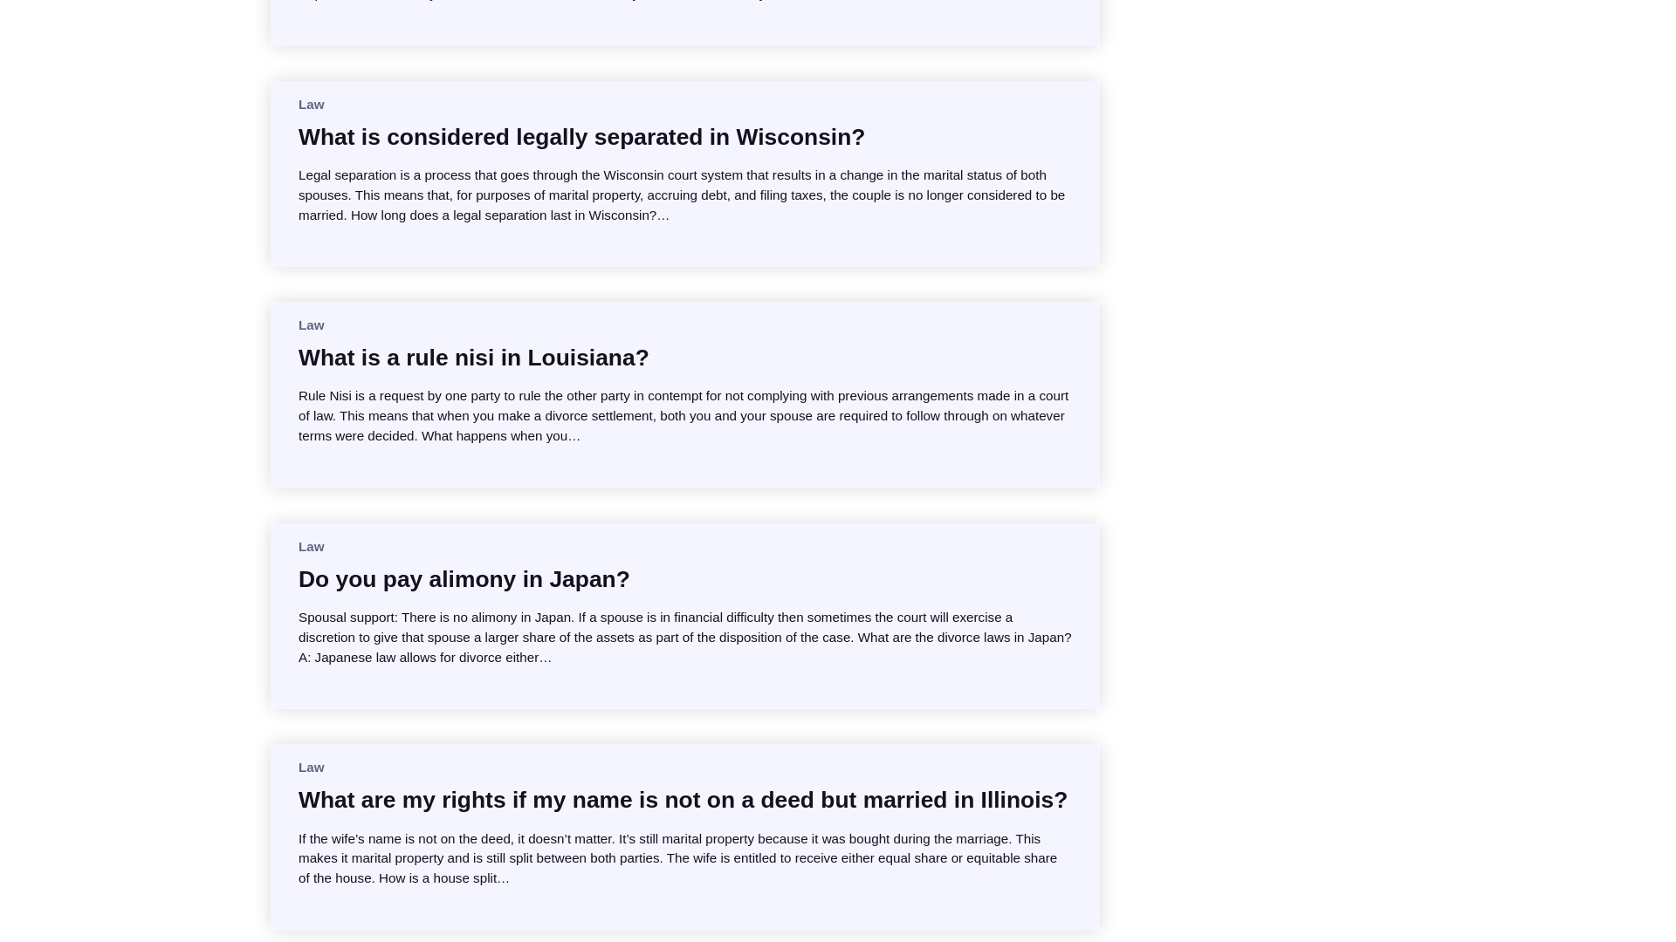  What do you see at coordinates (311, 766) in the screenshot?
I see `Law` at bounding box center [311, 766].